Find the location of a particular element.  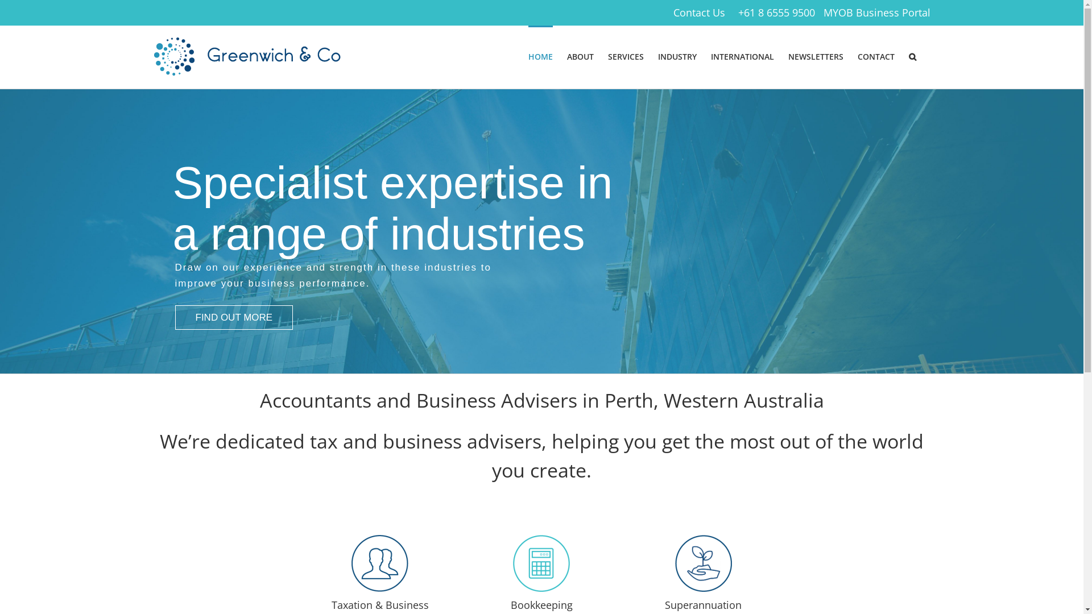

Search is located at coordinates (912, 56).